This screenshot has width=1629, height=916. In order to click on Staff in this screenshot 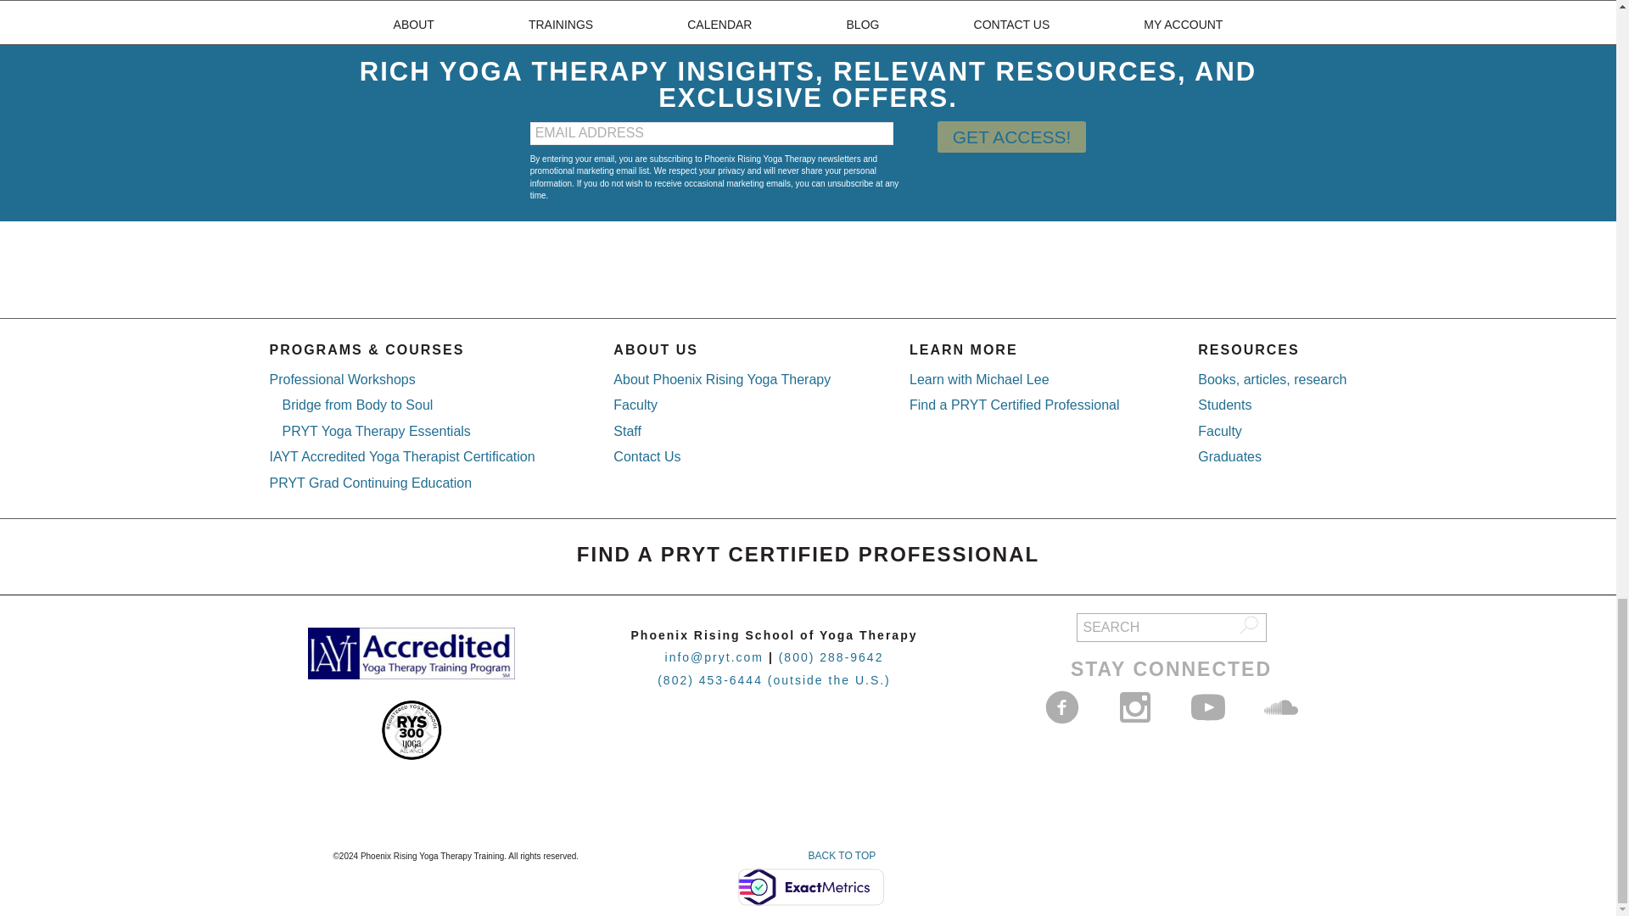, I will do `click(628, 431)`.